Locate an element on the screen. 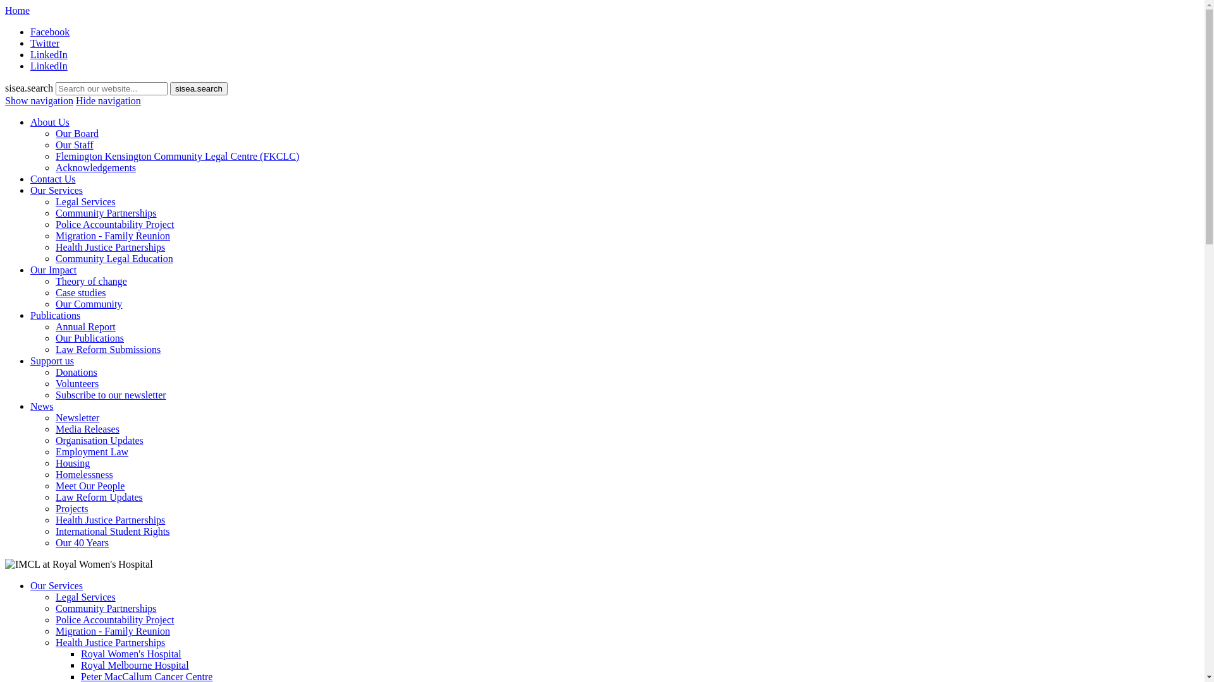 The width and height of the screenshot is (1214, 682). Acknowledgements is located at coordinates (96, 168).